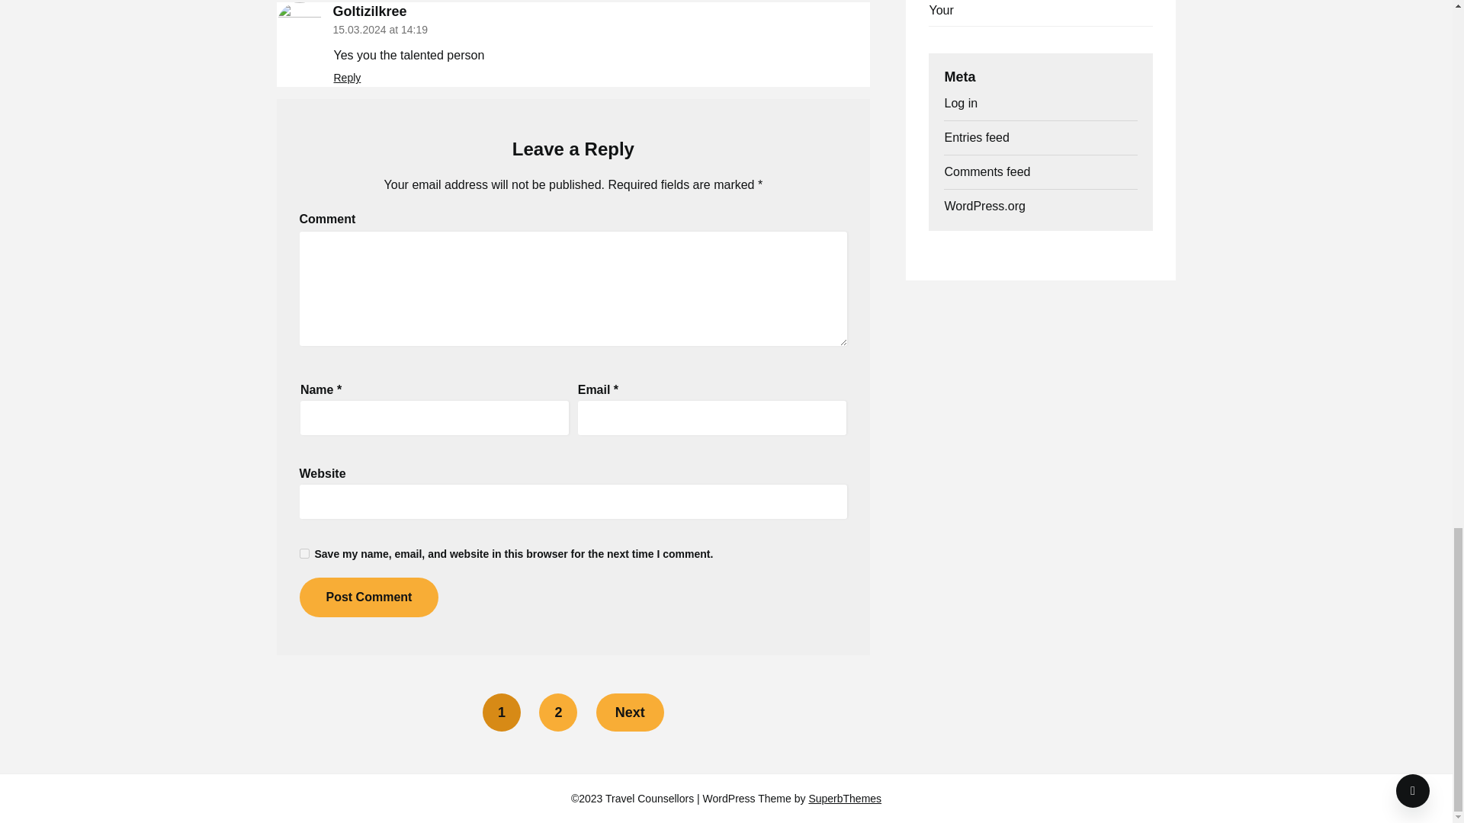 The width and height of the screenshot is (1464, 823). Describe the element at coordinates (348, 78) in the screenshot. I see `Reply` at that location.